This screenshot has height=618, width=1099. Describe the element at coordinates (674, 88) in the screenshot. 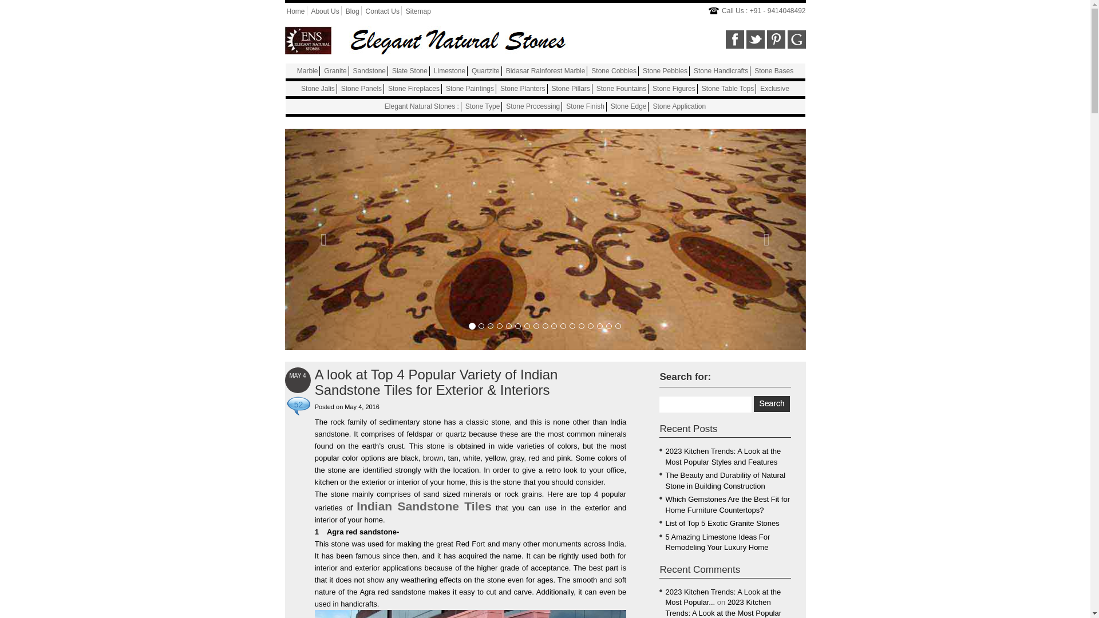

I see `Stone Figures` at that location.